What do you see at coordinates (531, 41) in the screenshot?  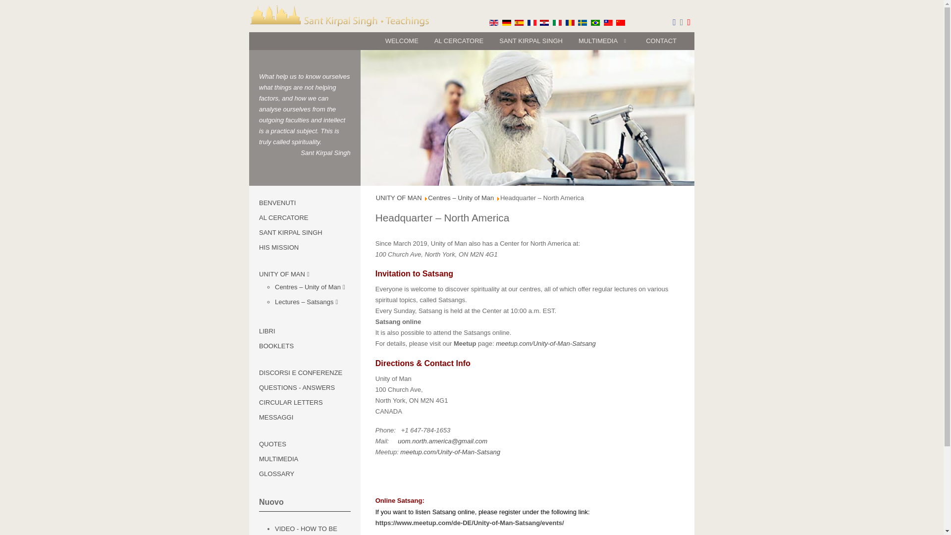 I see `SANT KIRPAL SINGH` at bounding box center [531, 41].